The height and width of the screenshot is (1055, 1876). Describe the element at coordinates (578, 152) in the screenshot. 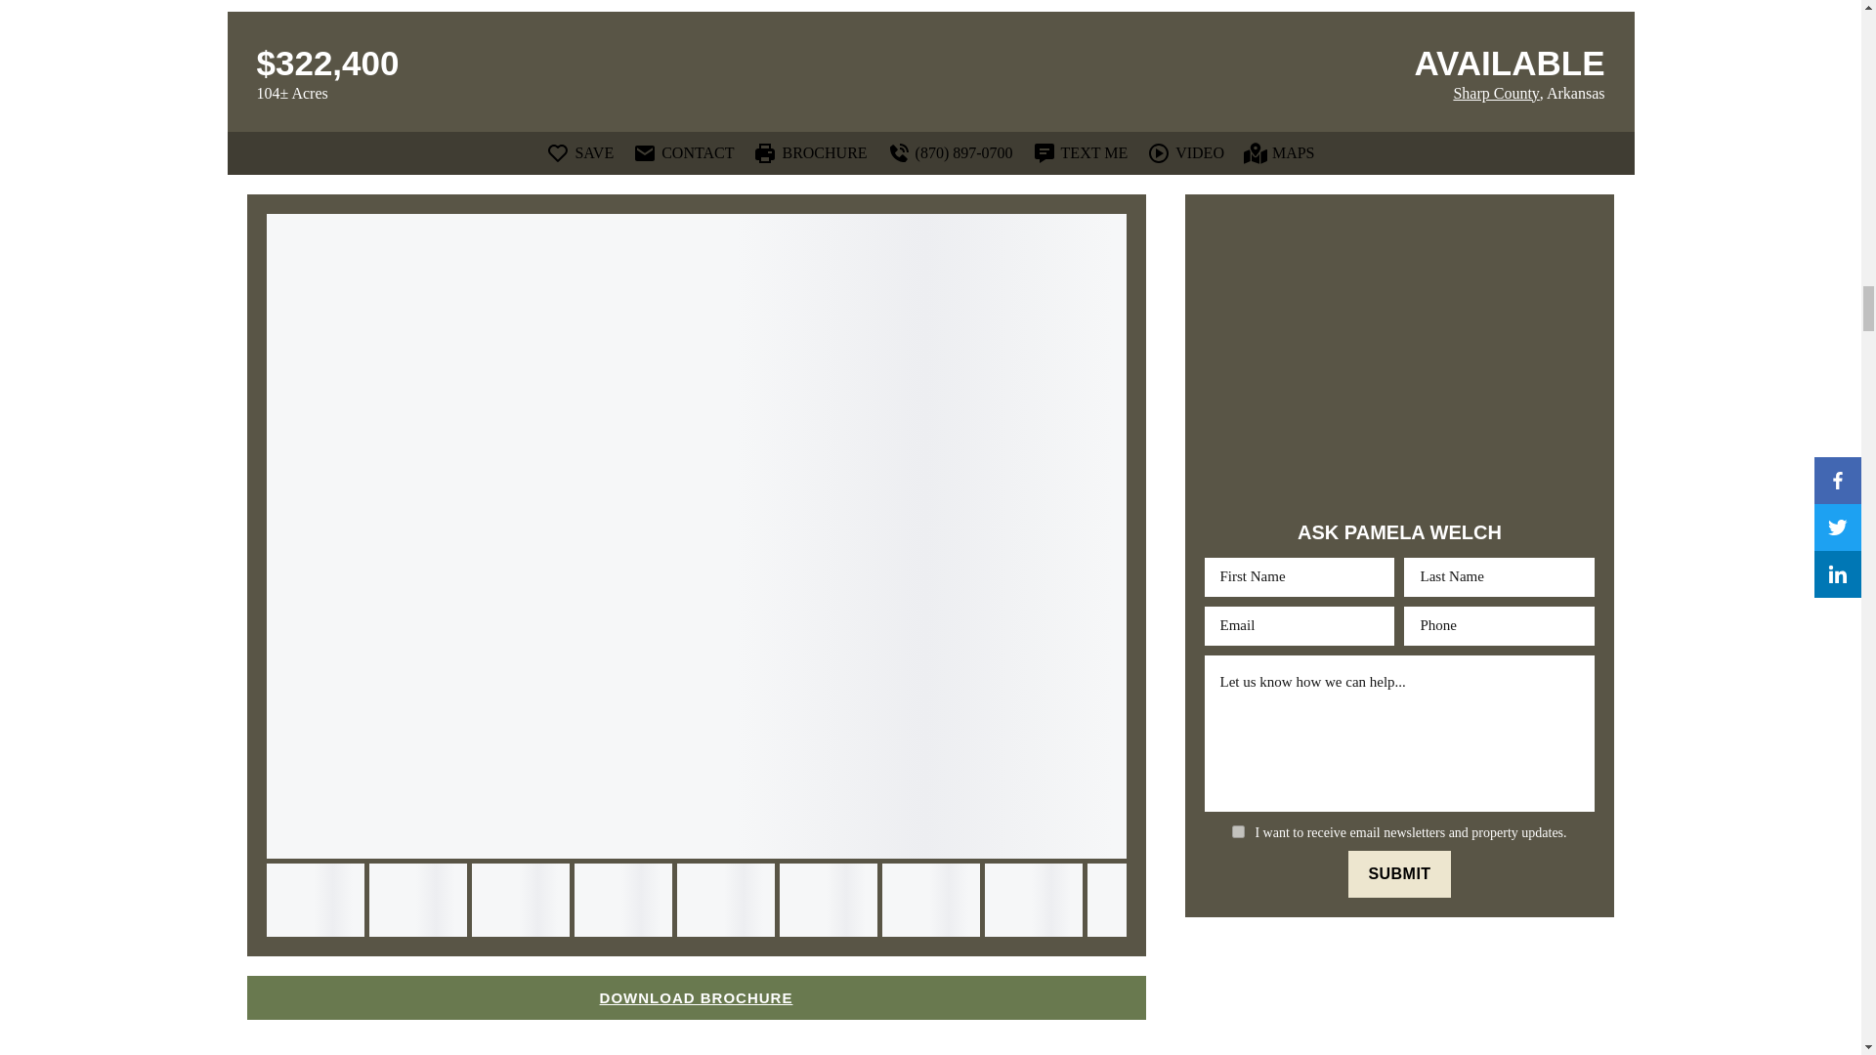

I see `Save` at that location.